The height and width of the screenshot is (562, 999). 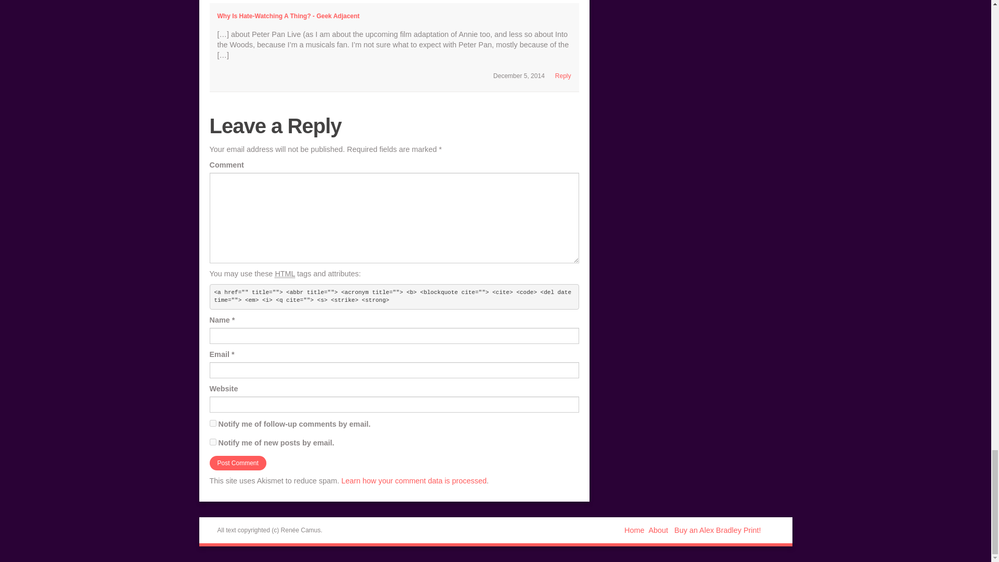 I want to click on subscribe, so click(x=212, y=423).